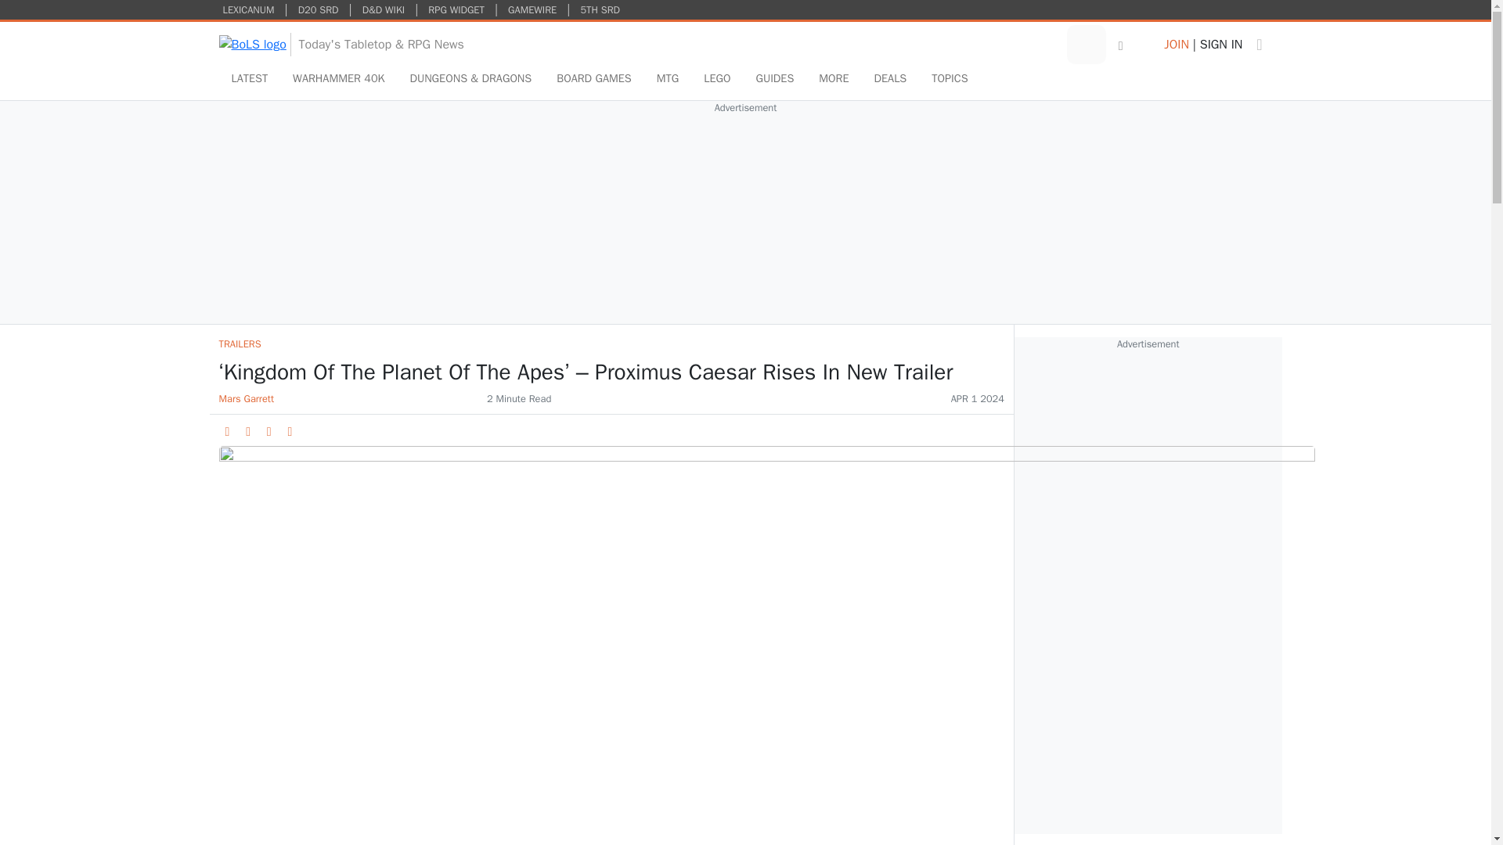 This screenshot has width=1503, height=845. I want to click on Warhammer 40k, so click(338, 78).